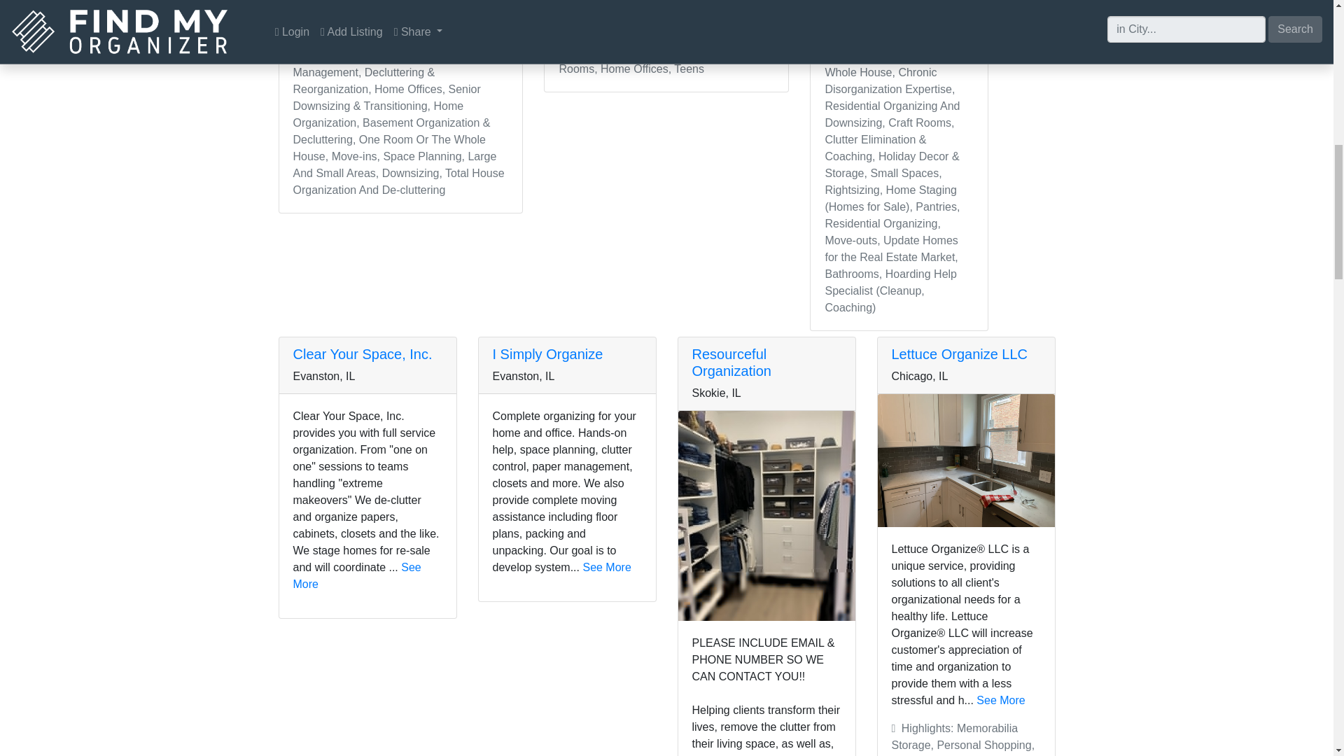 Image resolution: width=1344 pixels, height=756 pixels. I want to click on See More, so click(606, 567).